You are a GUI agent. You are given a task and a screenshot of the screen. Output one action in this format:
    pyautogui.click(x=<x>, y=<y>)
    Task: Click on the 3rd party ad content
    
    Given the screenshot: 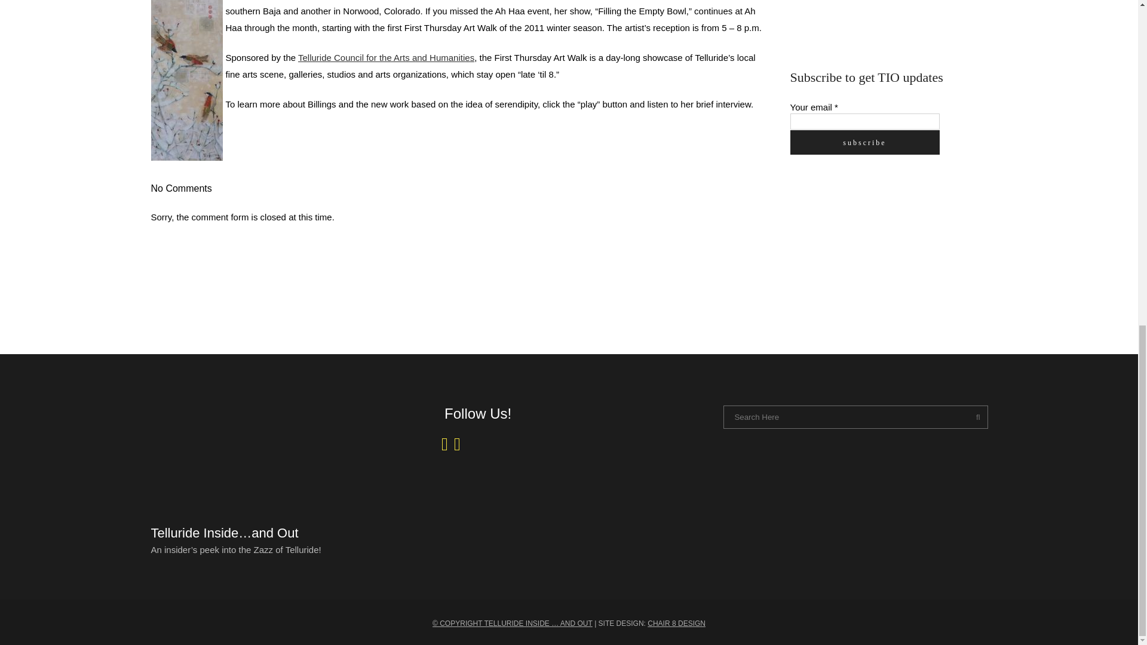 What is the action you would take?
    pyautogui.click(x=879, y=21)
    